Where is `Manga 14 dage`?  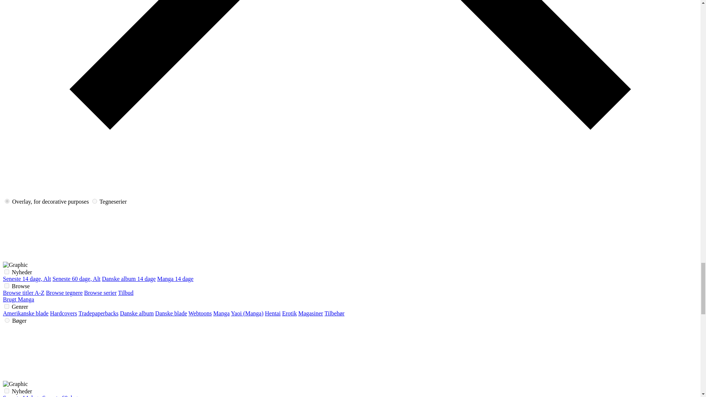
Manga 14 dage is located at coordinates (175, 279).